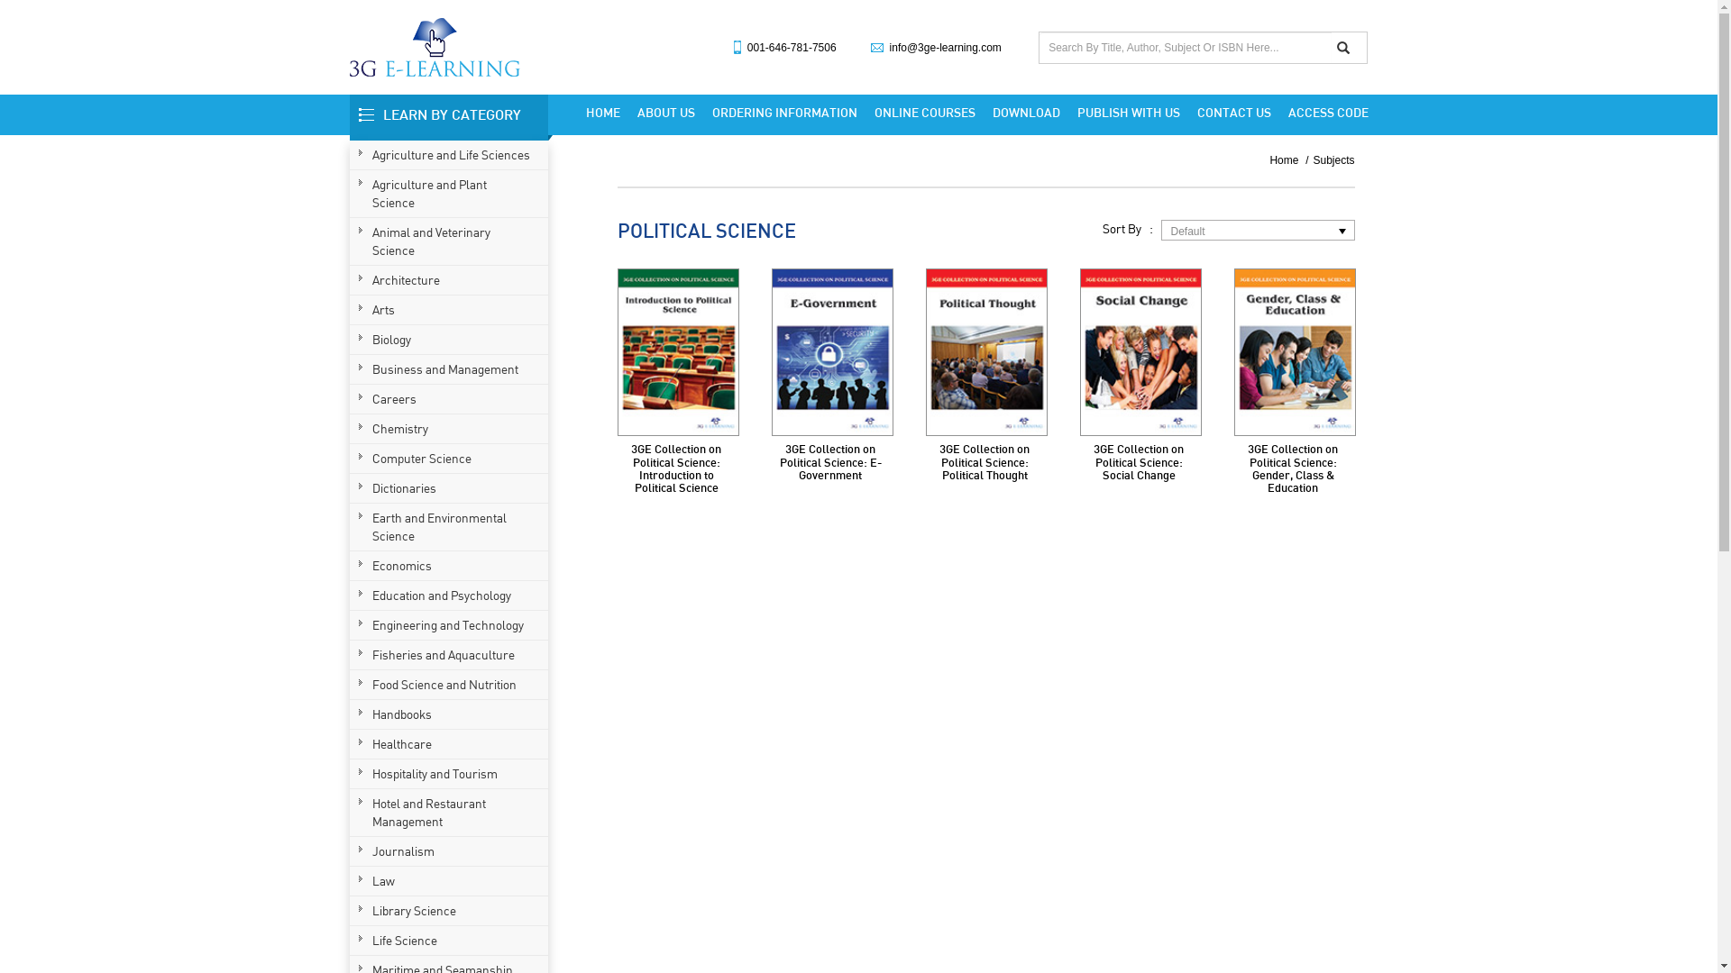 Image resolution: width=1731 pixels, height=973 pixels. I want to click on Agriculture and Plant Science, so click(451, 194).